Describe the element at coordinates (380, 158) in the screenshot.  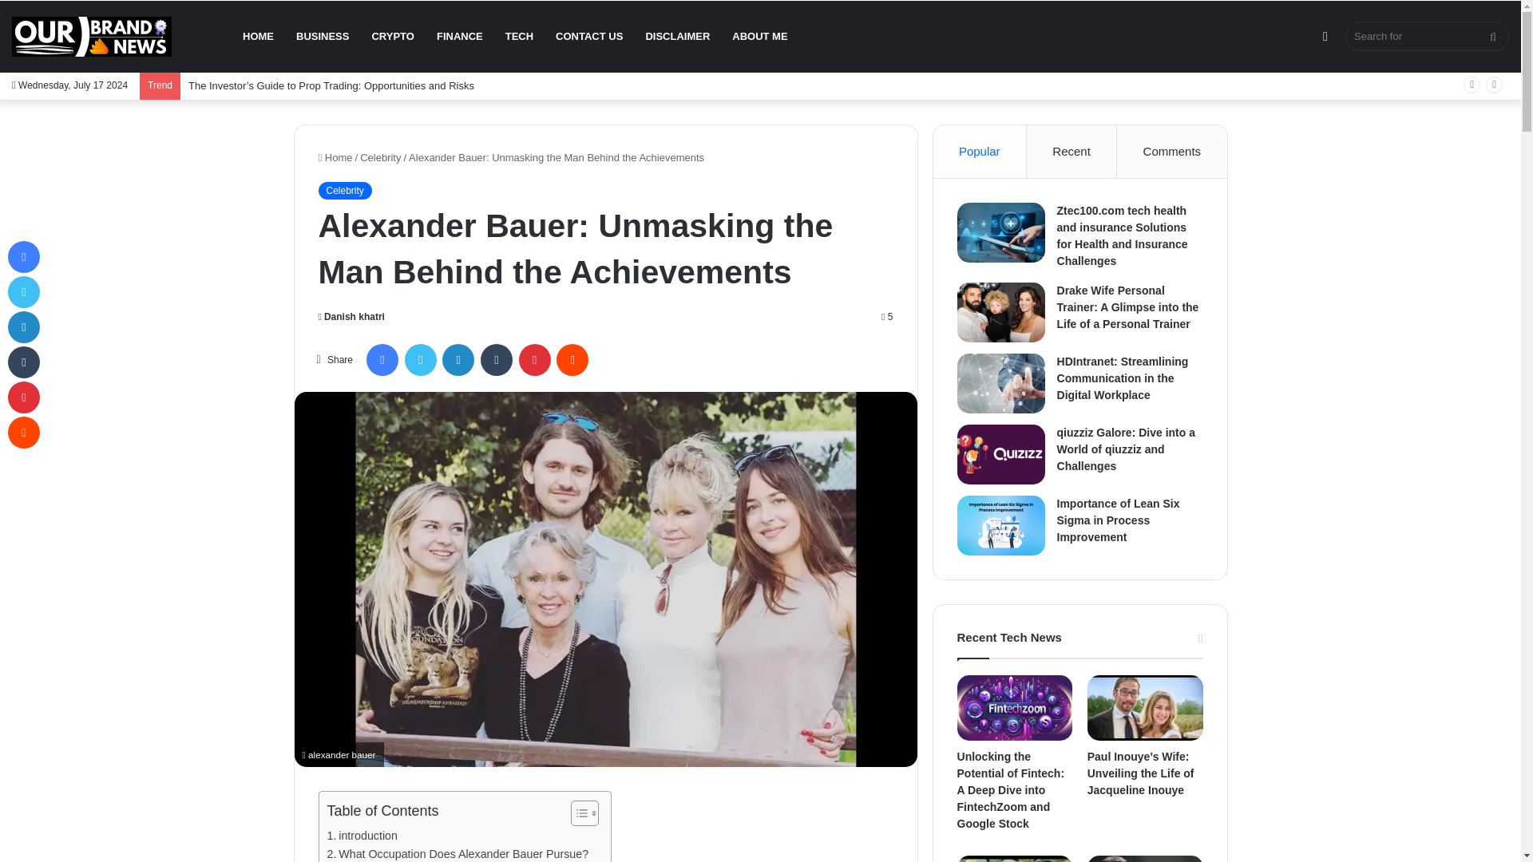
I see `Celebrity` at that location.